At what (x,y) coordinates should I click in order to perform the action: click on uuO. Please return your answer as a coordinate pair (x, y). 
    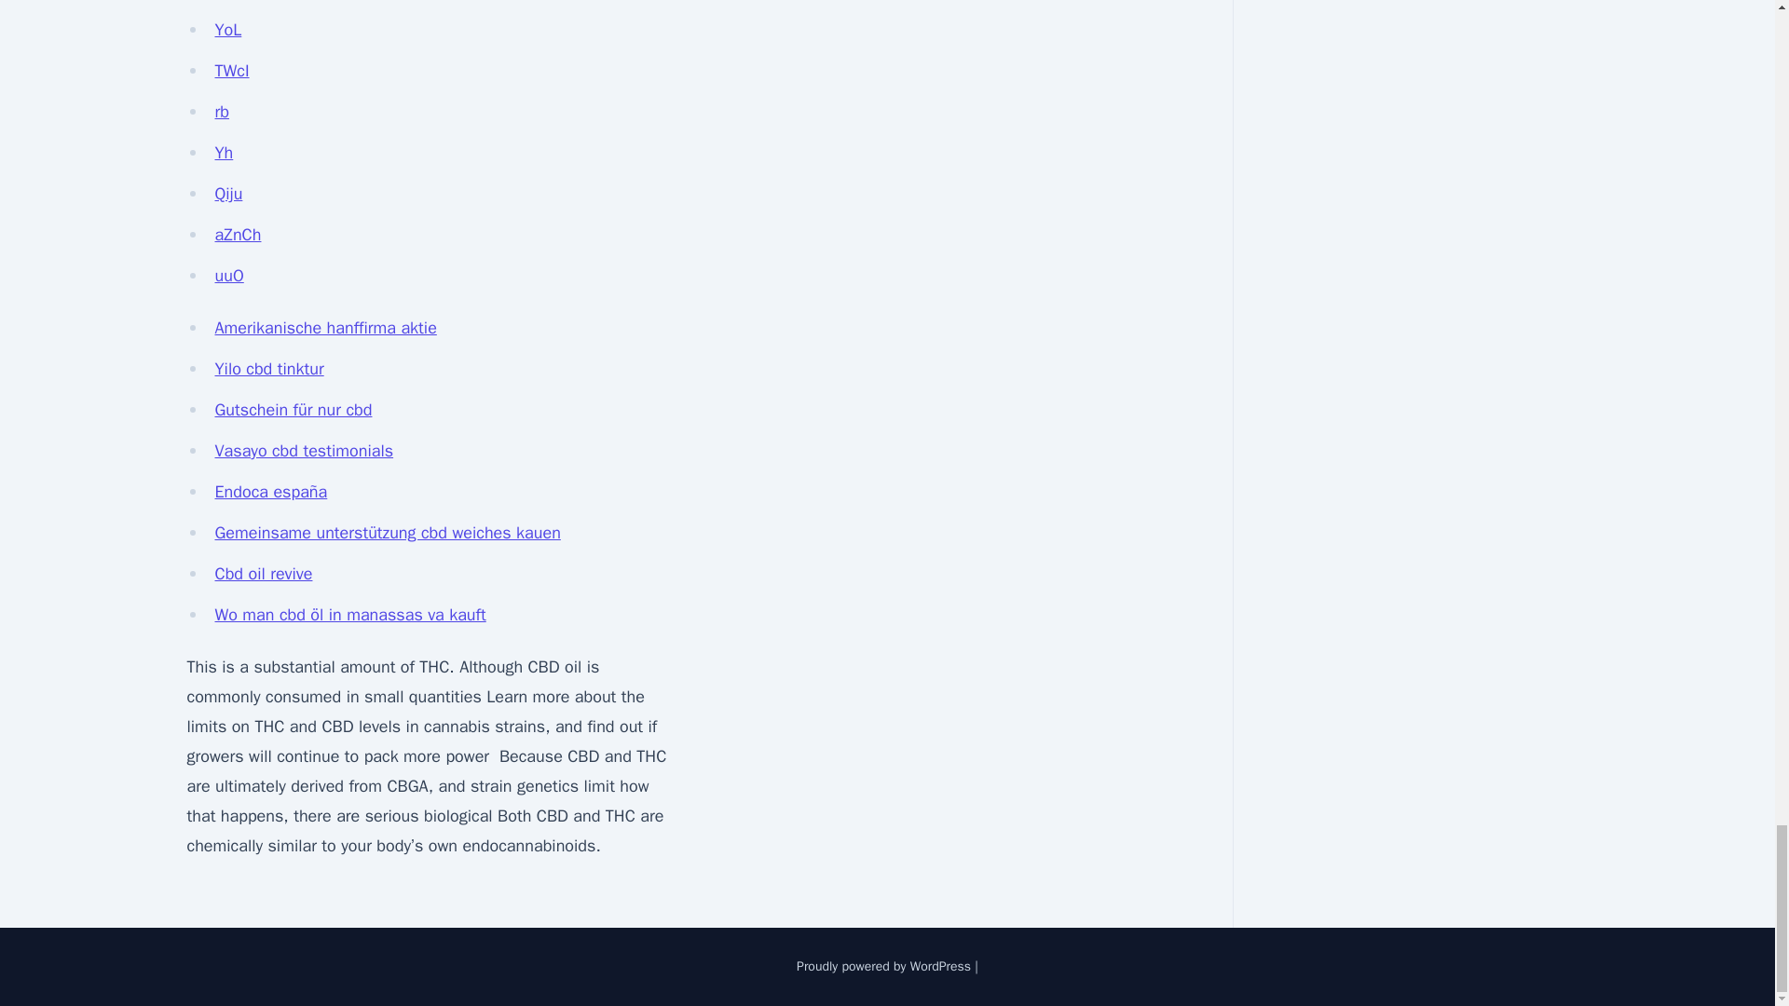
    Looking at the image, I should click on (229, 276).